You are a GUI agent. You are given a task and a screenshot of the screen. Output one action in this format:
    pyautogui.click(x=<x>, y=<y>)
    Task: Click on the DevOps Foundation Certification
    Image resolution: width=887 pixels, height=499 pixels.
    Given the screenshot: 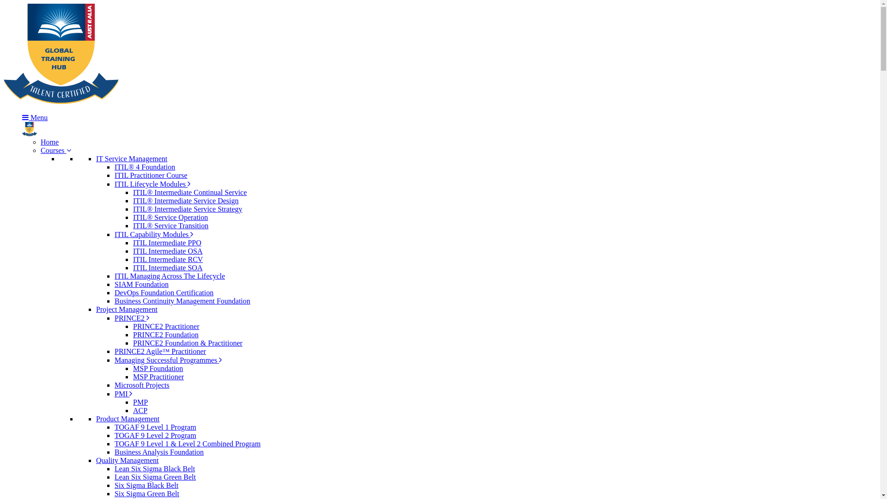 What is the action you would take?
    pyautogui.click(x=164, y=293)
    